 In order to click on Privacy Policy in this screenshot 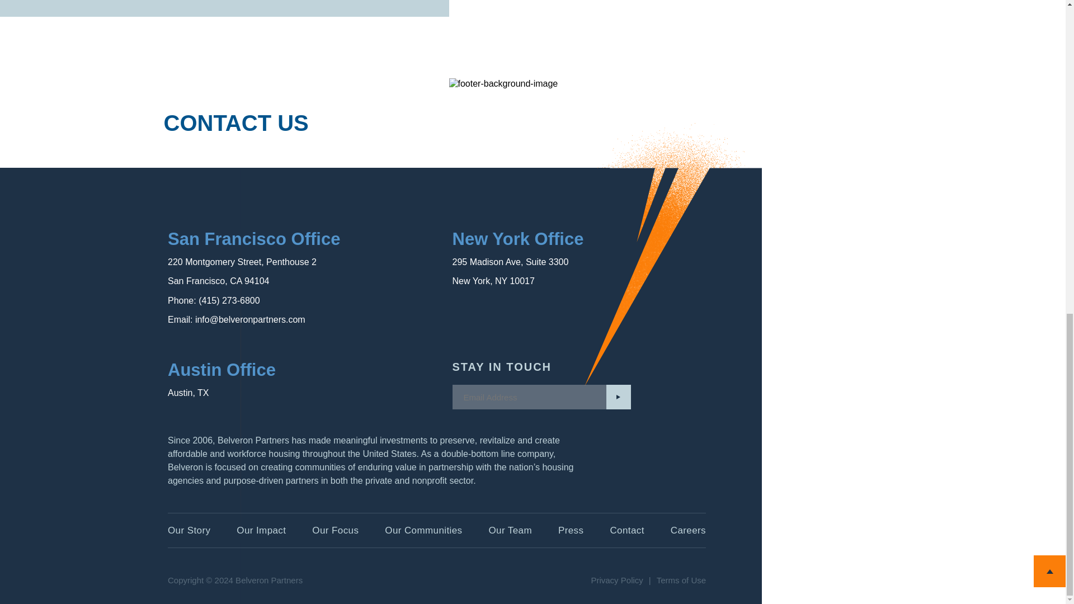, I will do `click(616, 581)`.